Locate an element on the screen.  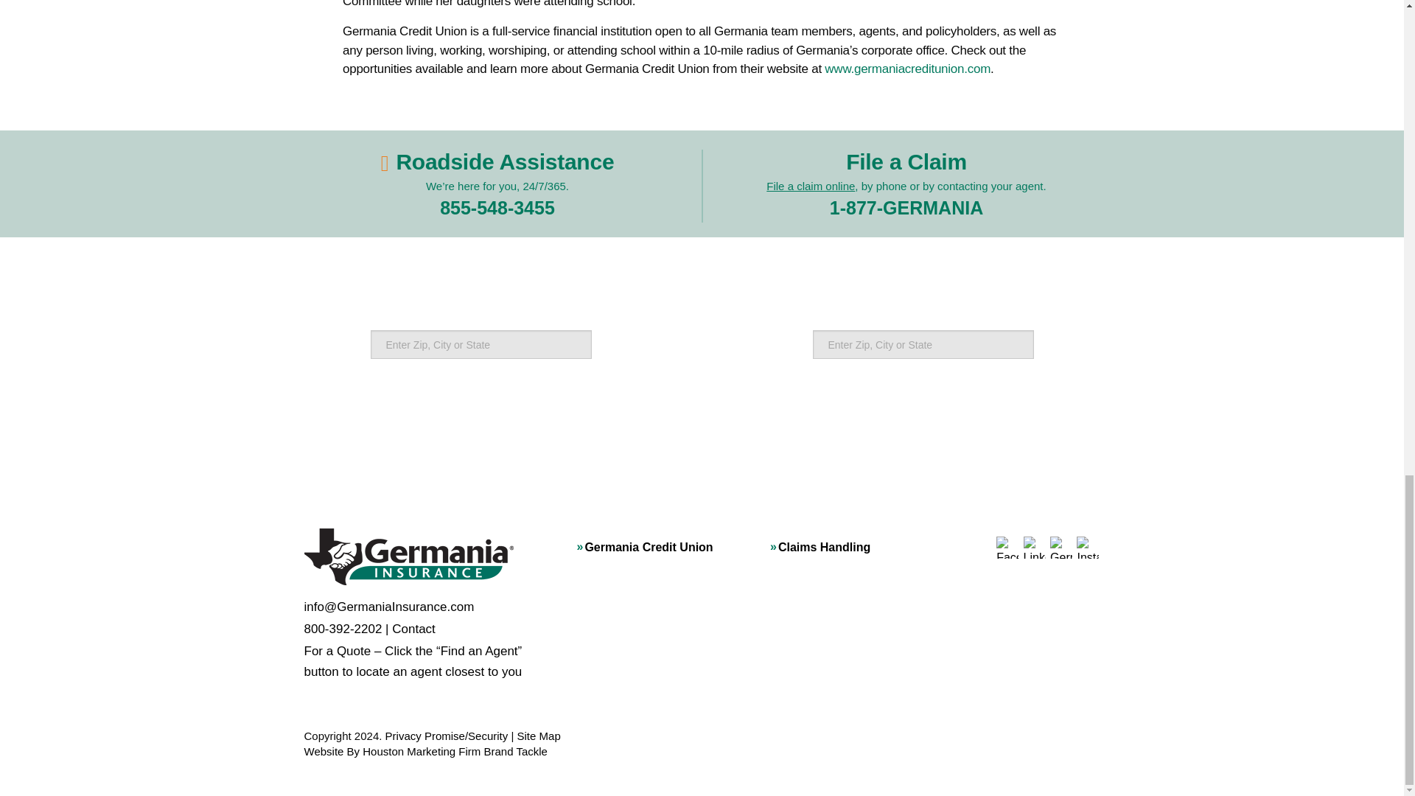
Facebook is located at coordinates (1007, 547).